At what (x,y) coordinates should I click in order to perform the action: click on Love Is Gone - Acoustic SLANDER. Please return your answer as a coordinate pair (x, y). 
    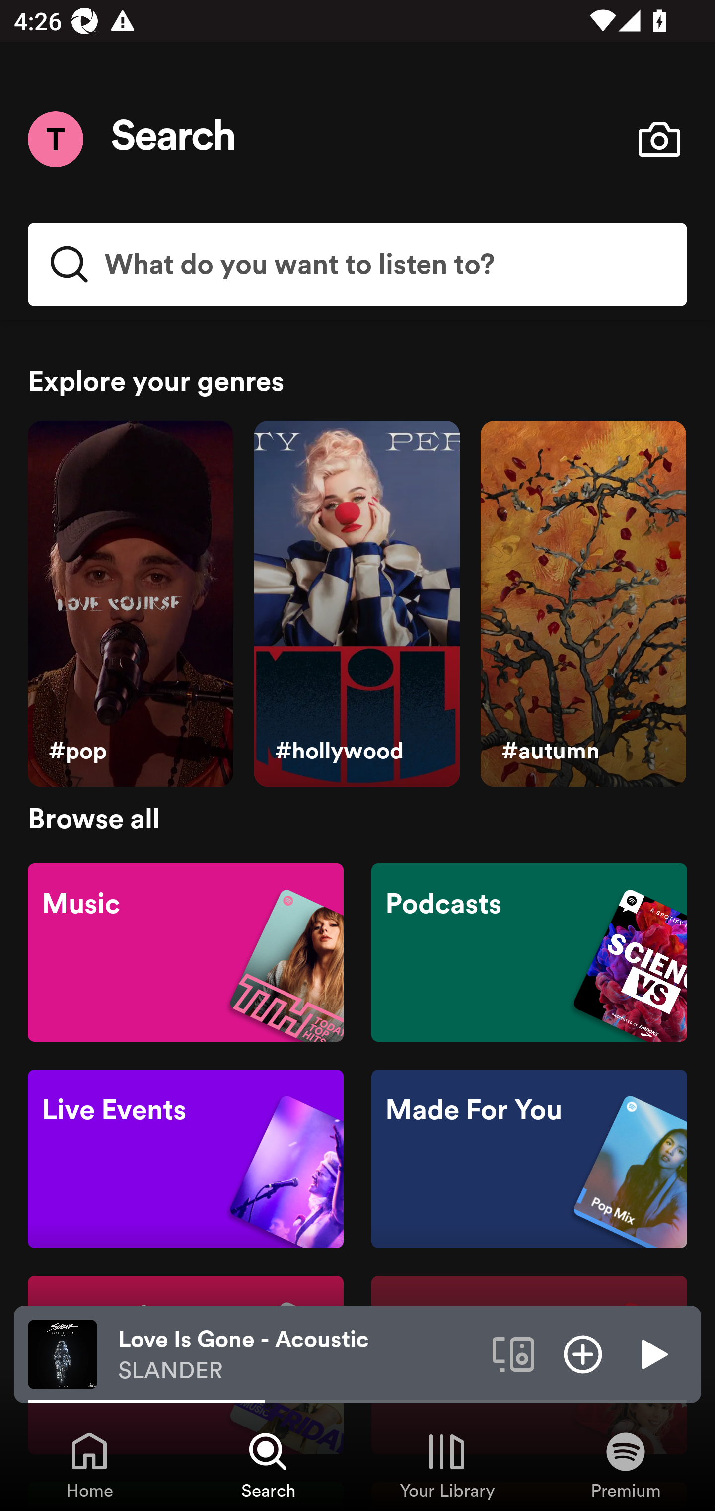
    Looking at the image, I should click on (298, 1354).